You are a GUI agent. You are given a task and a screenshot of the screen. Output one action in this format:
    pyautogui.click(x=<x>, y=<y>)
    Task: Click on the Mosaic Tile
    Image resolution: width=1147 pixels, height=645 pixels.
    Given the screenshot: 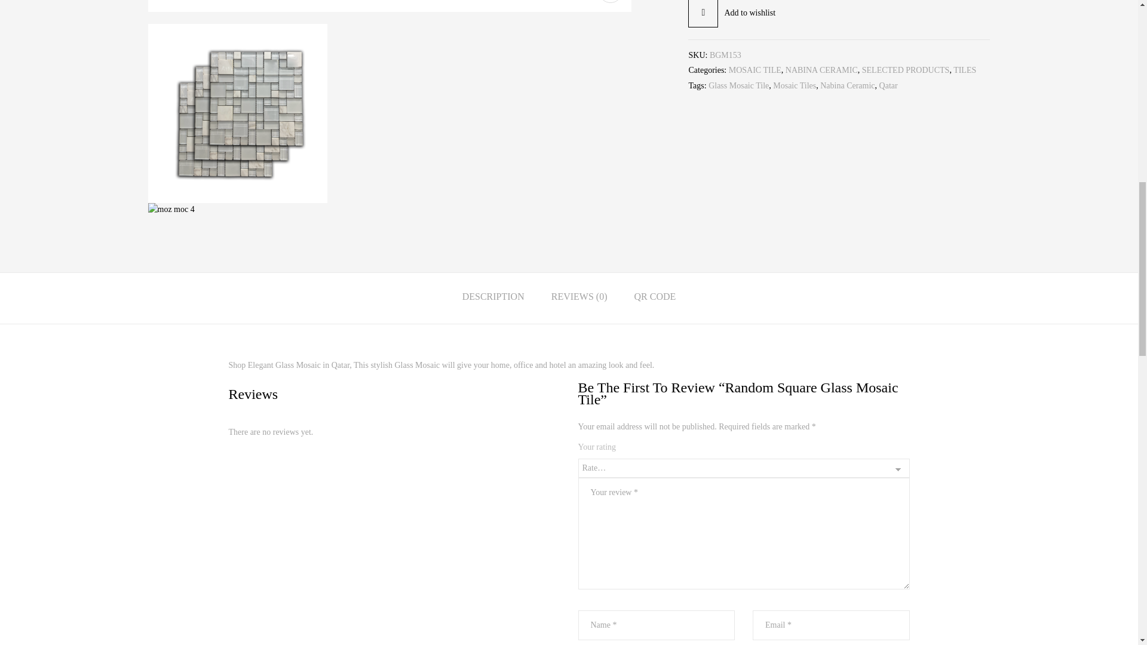 What is the action you would take?
    pyautogui.click(x=237, y=30)
    